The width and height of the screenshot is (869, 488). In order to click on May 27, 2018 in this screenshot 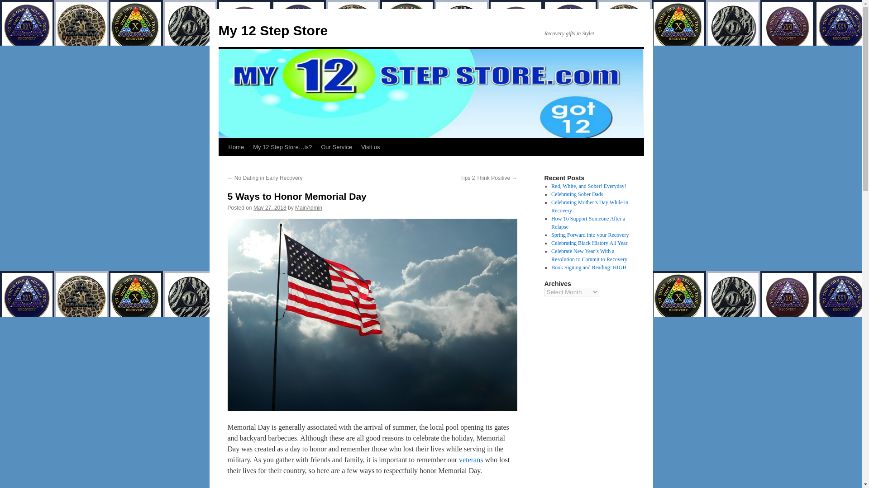, I will do `click(270, 207)`.